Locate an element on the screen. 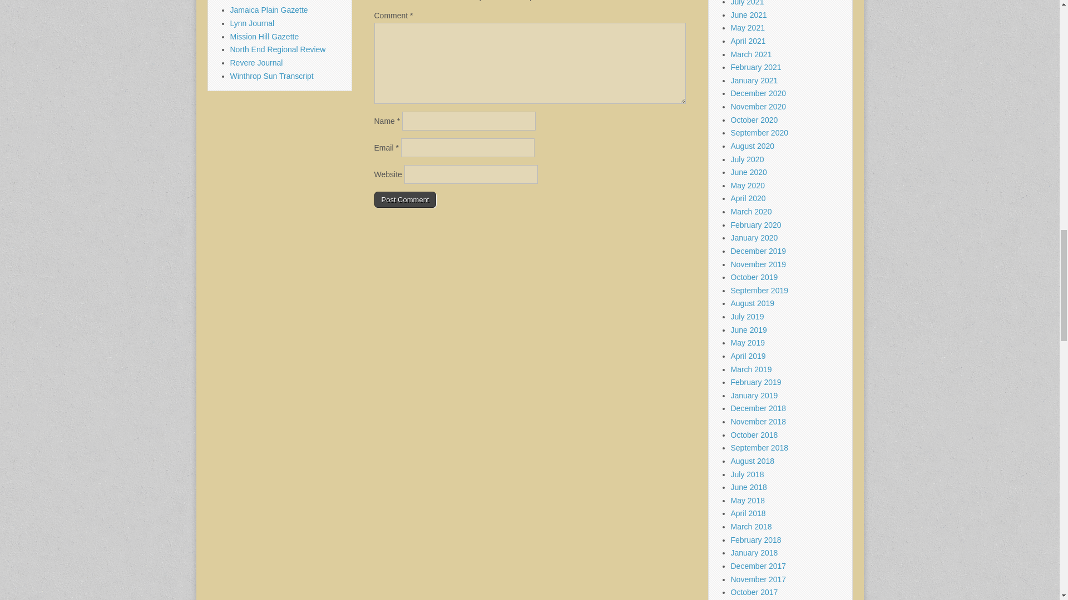 The width and height of the screenshot is (1068, 600). Jamaica Plain Gazette is located at coordinates (269, 9).